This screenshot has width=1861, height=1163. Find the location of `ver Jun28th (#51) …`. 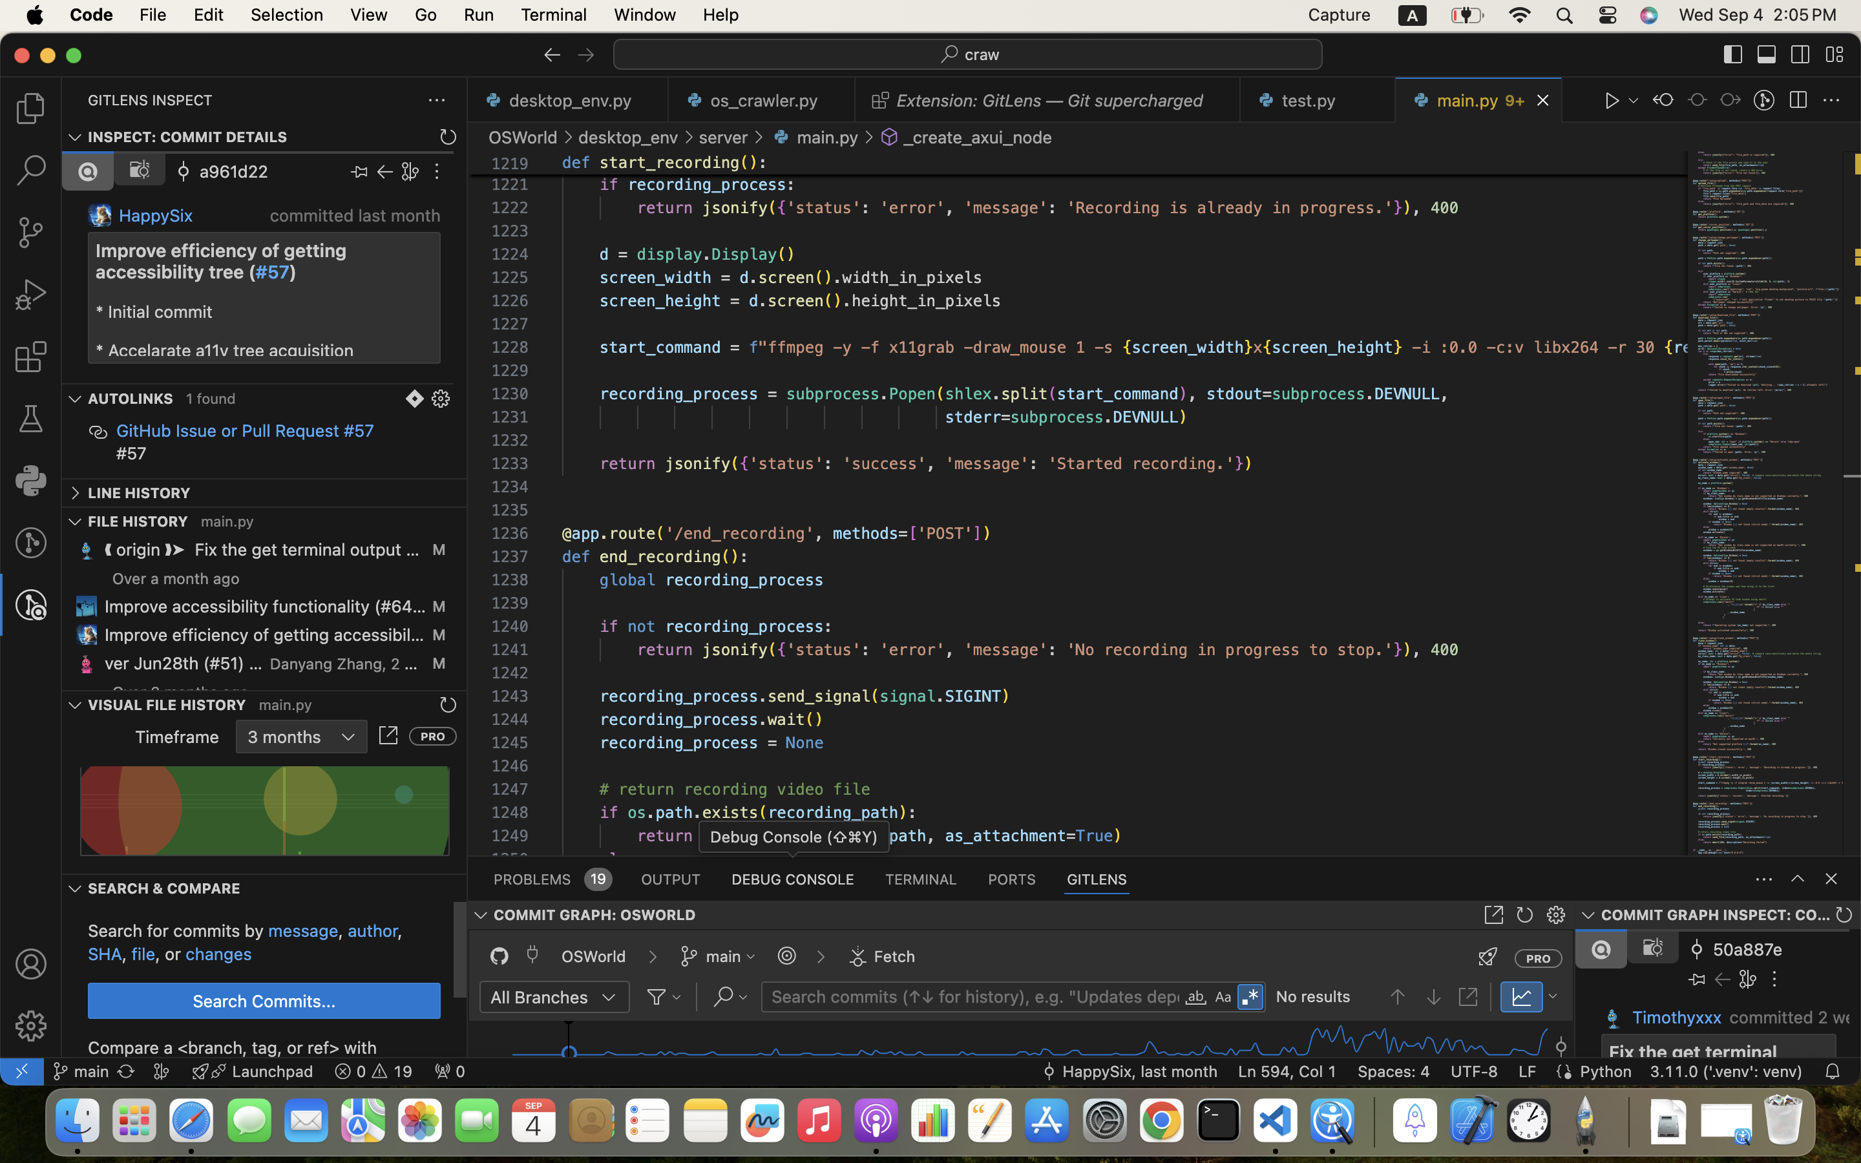

ver Jun28th (#51) … is located at coordinates (184, 663).